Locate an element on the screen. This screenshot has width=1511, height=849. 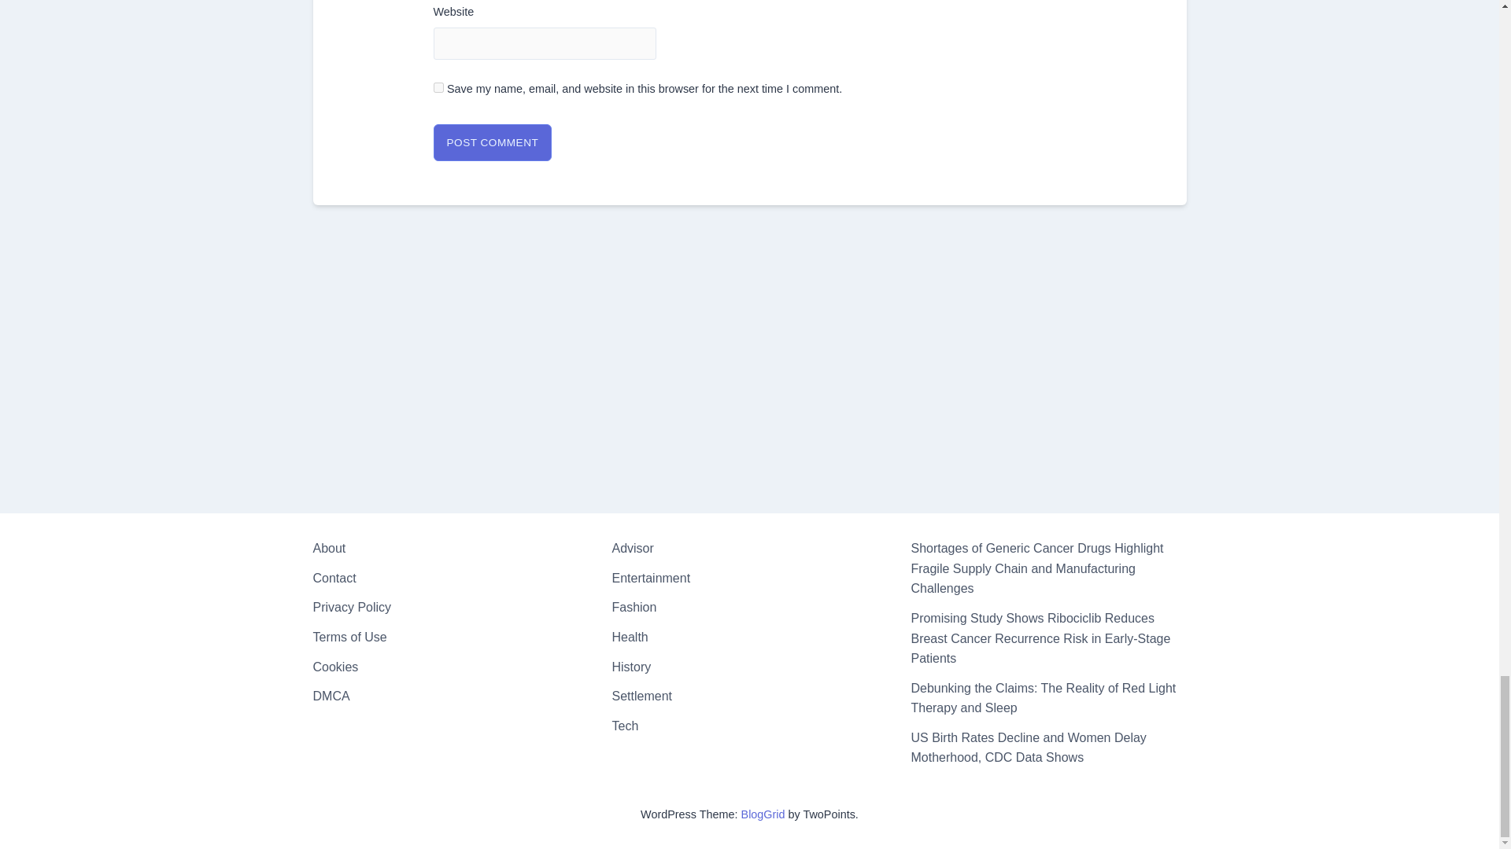
Terms of Use is located at coordinates (349, 637).